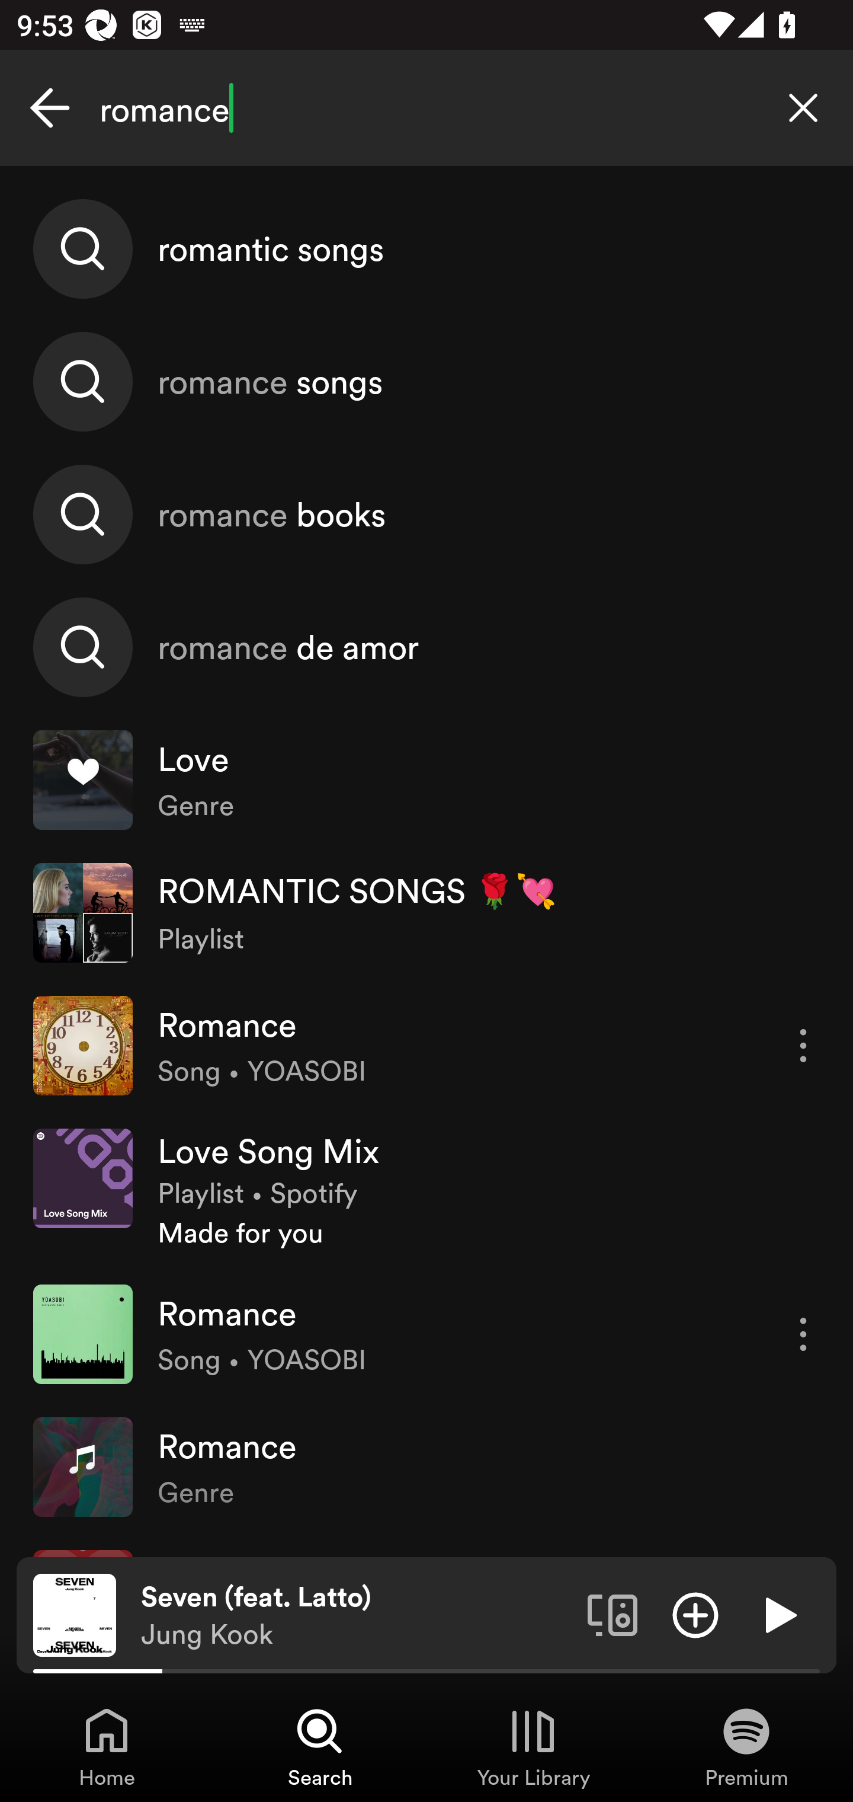  What do you see at coordinates (426, 780) in the screenshot?
I see `Love Genre` at bounding box center [426, 780].